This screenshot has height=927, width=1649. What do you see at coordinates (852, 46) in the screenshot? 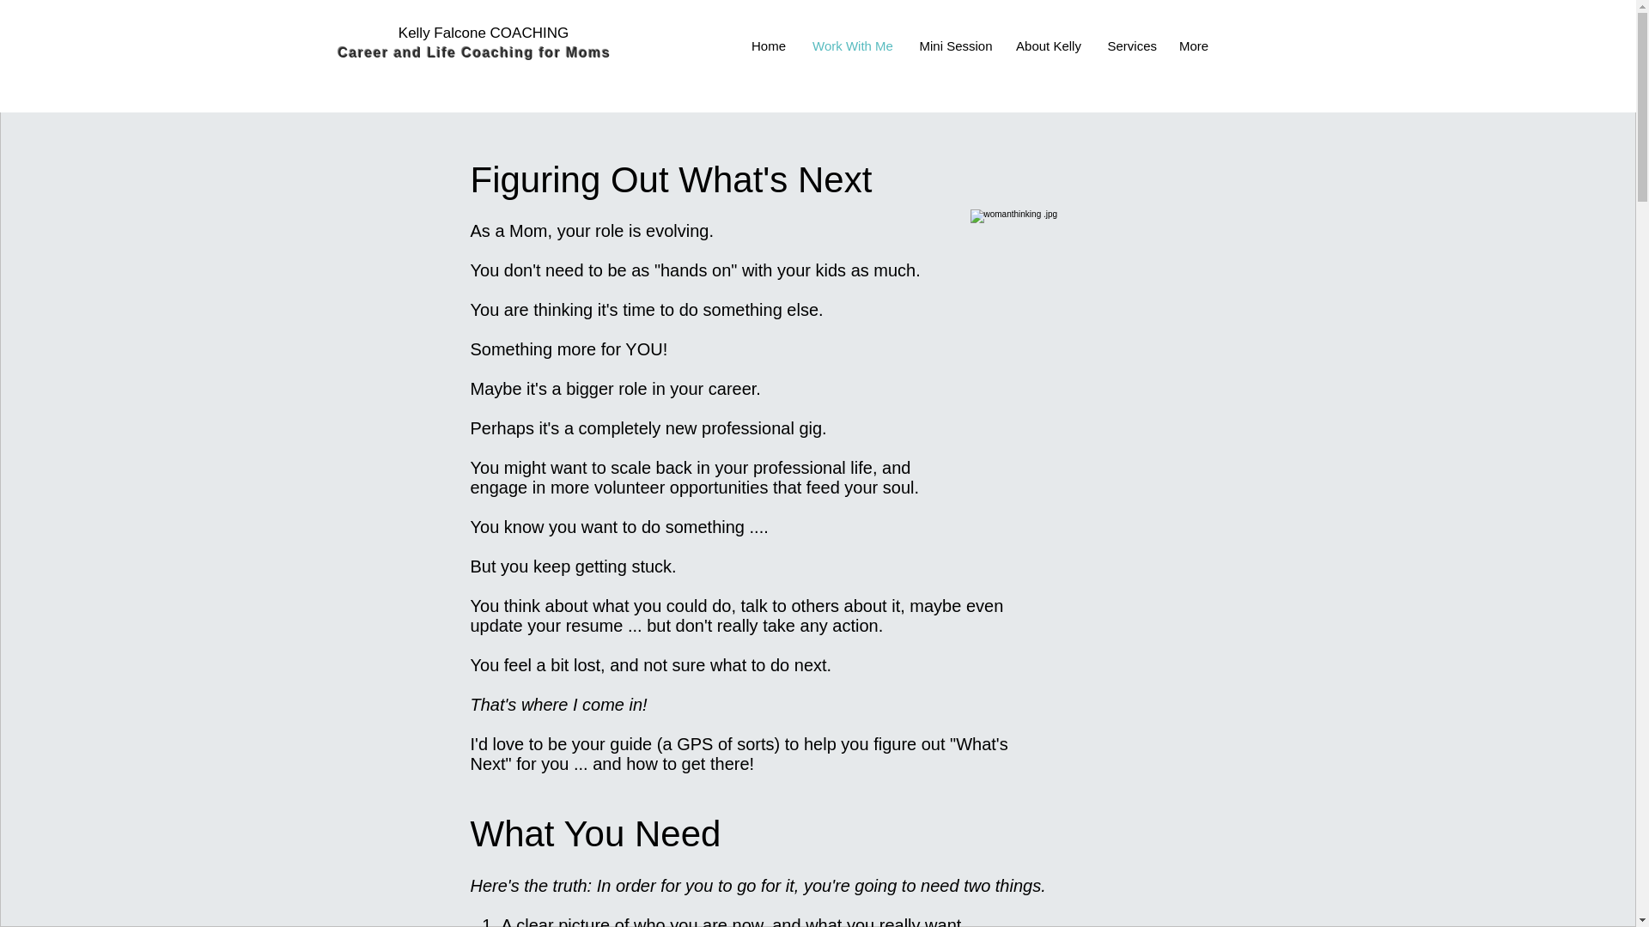
I see `Work With Me` at bounding box center [852, 46].